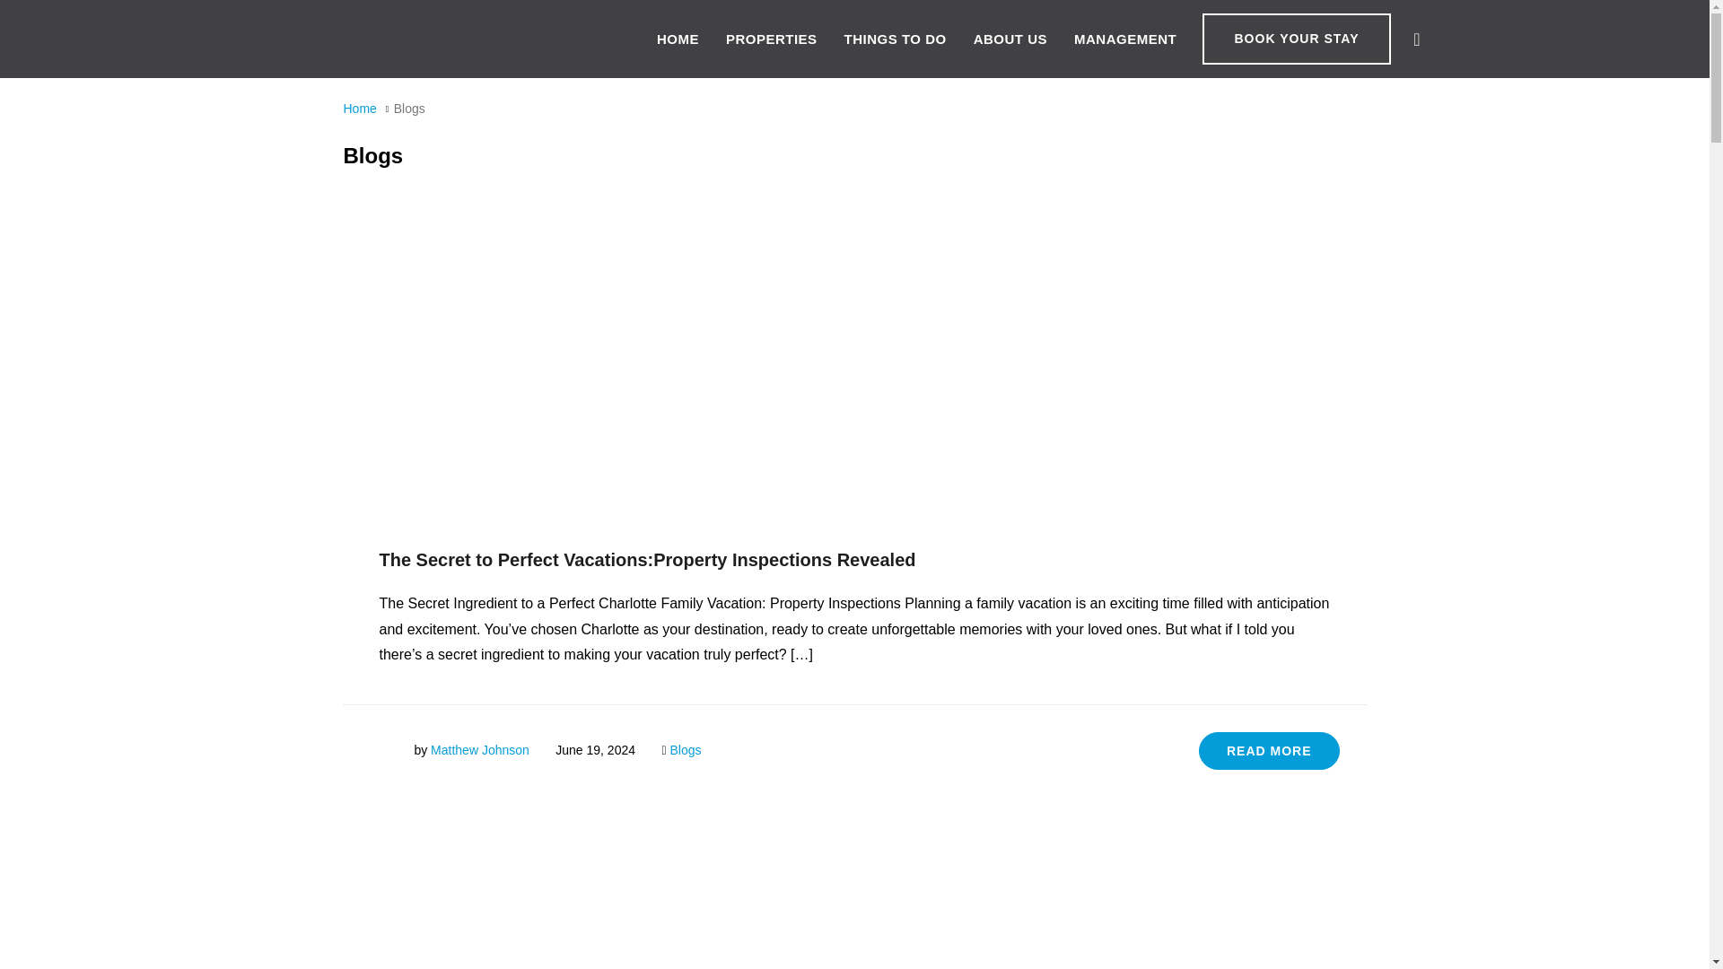 The width and height of the screenshot is (1723, 969). Describe the element at coordinates (359, 108) in the screenshot. I see `Home` at that location.